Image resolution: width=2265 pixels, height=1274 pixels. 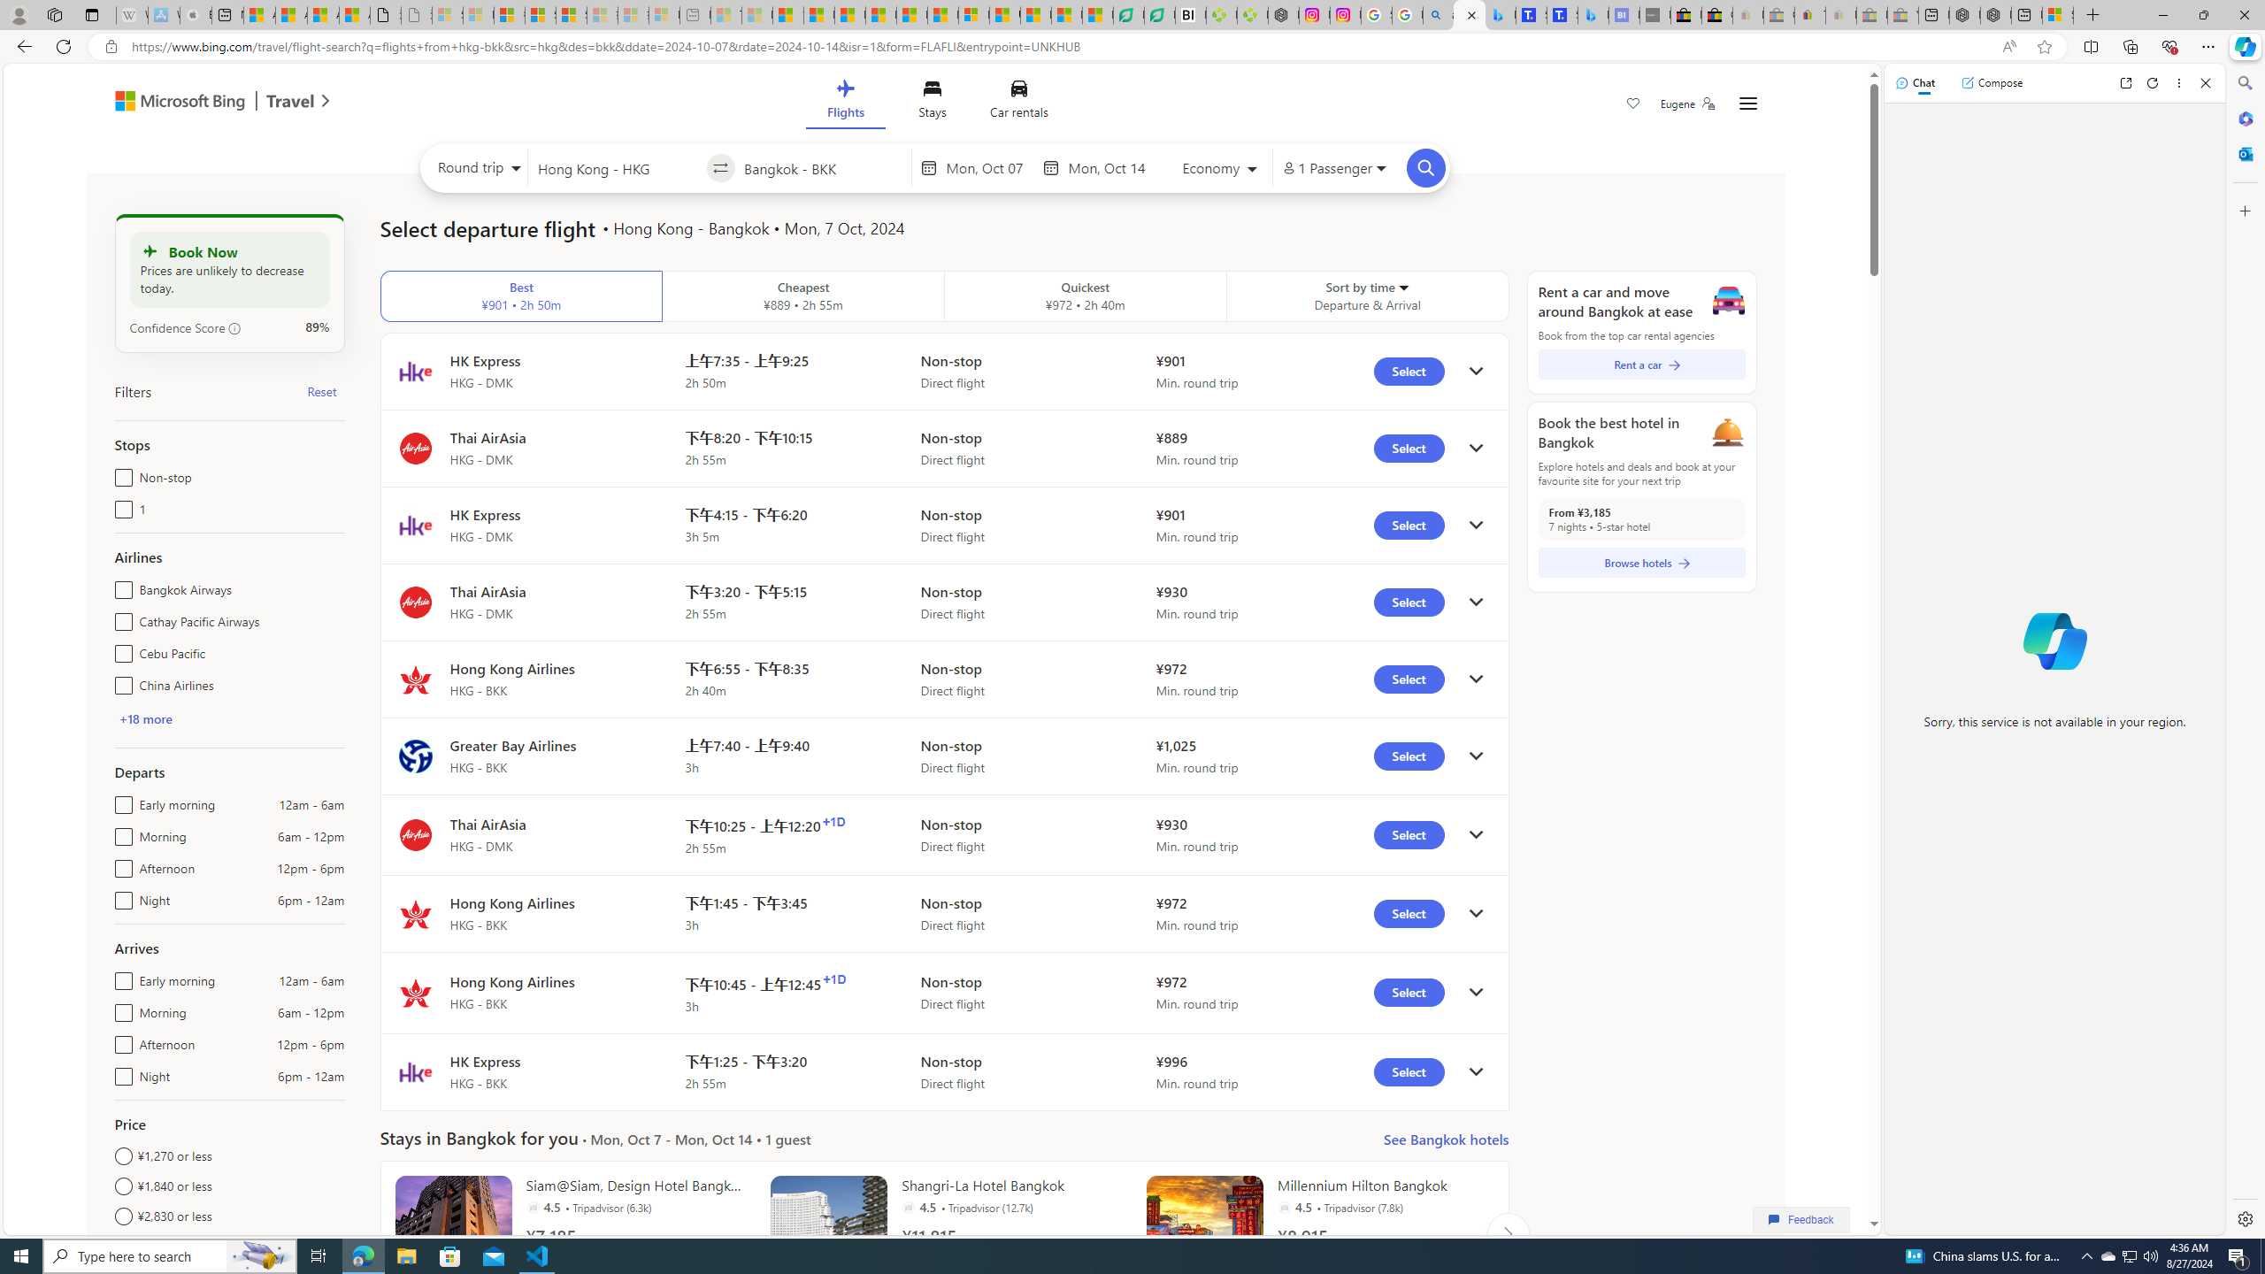 What do you see at coordinates (727, 15) in the screenshot?
I see `Top Stories - MSN - Sleeping` at bounding box center [727, 15].